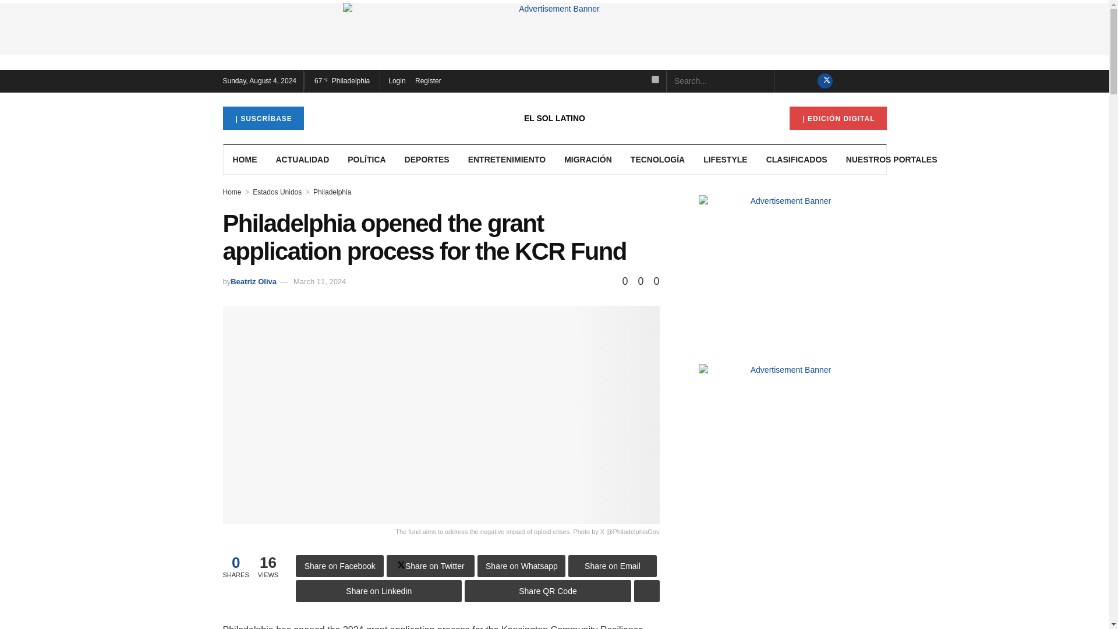 This screenshot has height=629, width=1118. I want to click on EL SOL LATINO, so click(554, 118).